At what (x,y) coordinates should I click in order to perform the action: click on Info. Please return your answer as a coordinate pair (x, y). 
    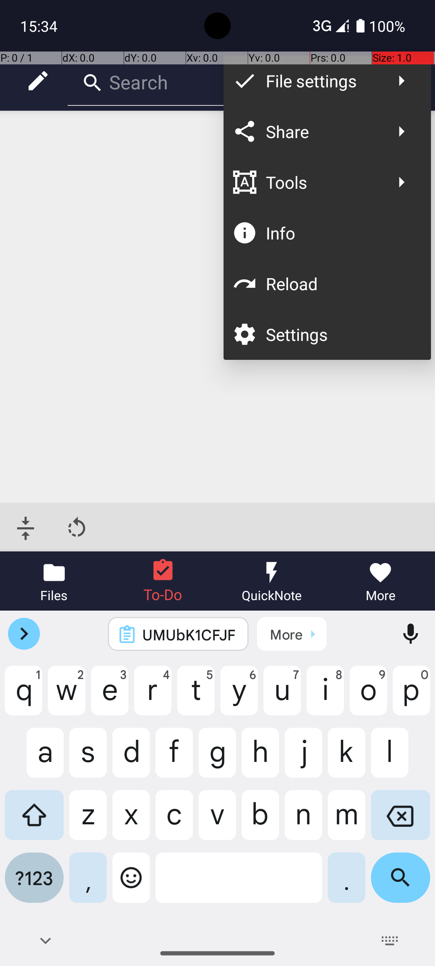
    Looking at the image, I should click on (340, 233).